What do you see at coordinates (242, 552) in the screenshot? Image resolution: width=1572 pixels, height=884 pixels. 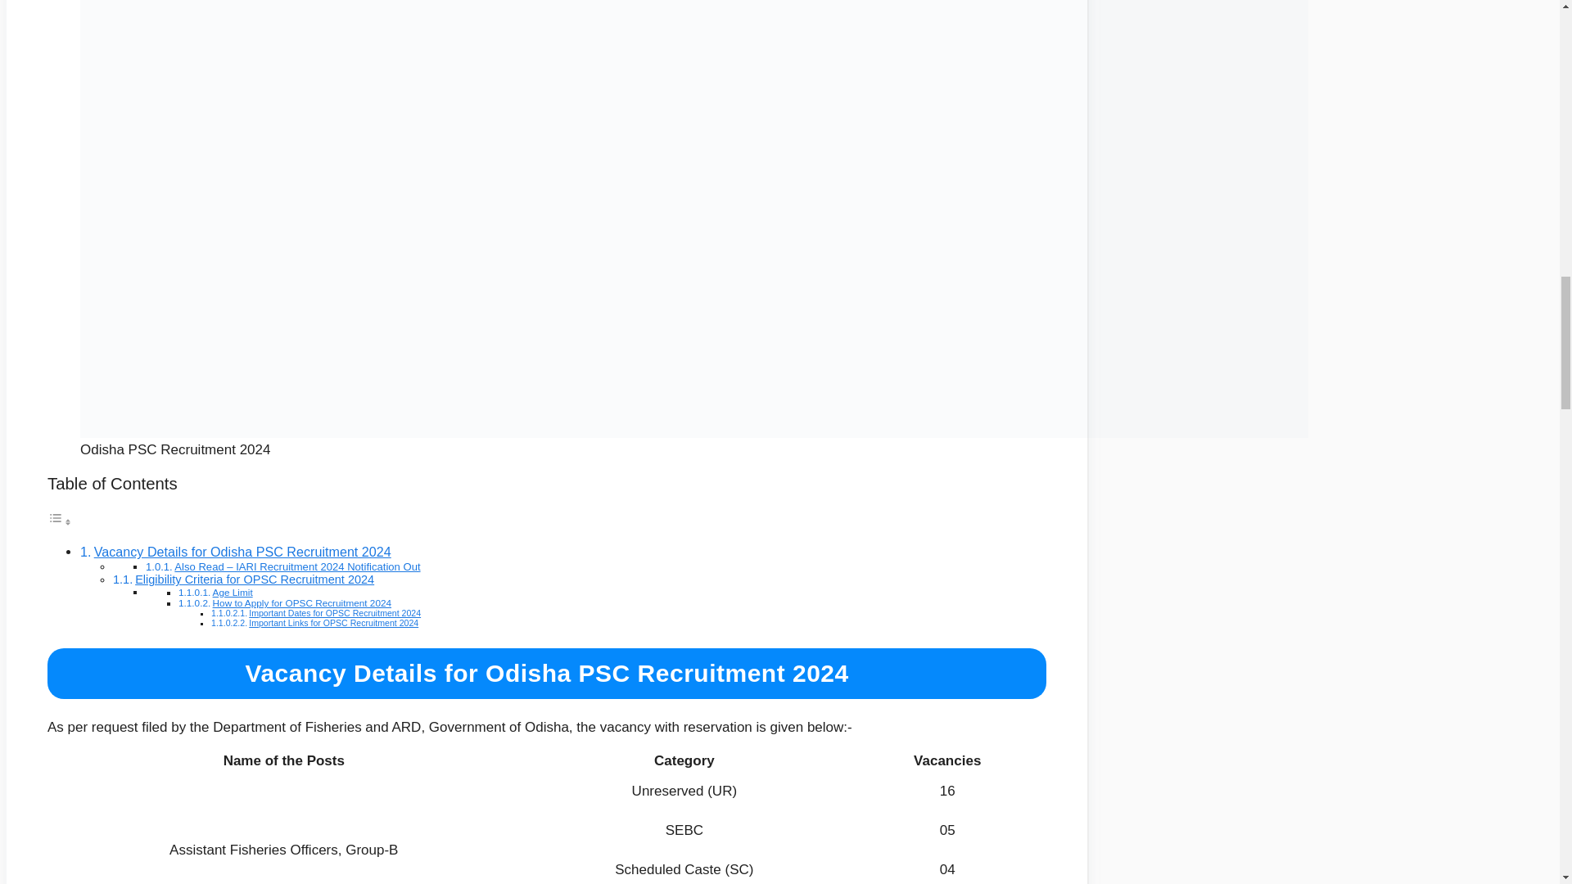 I see `Vacancy Details for Odisha PSC Recruitment 2024` at bounding box center [242, 552].